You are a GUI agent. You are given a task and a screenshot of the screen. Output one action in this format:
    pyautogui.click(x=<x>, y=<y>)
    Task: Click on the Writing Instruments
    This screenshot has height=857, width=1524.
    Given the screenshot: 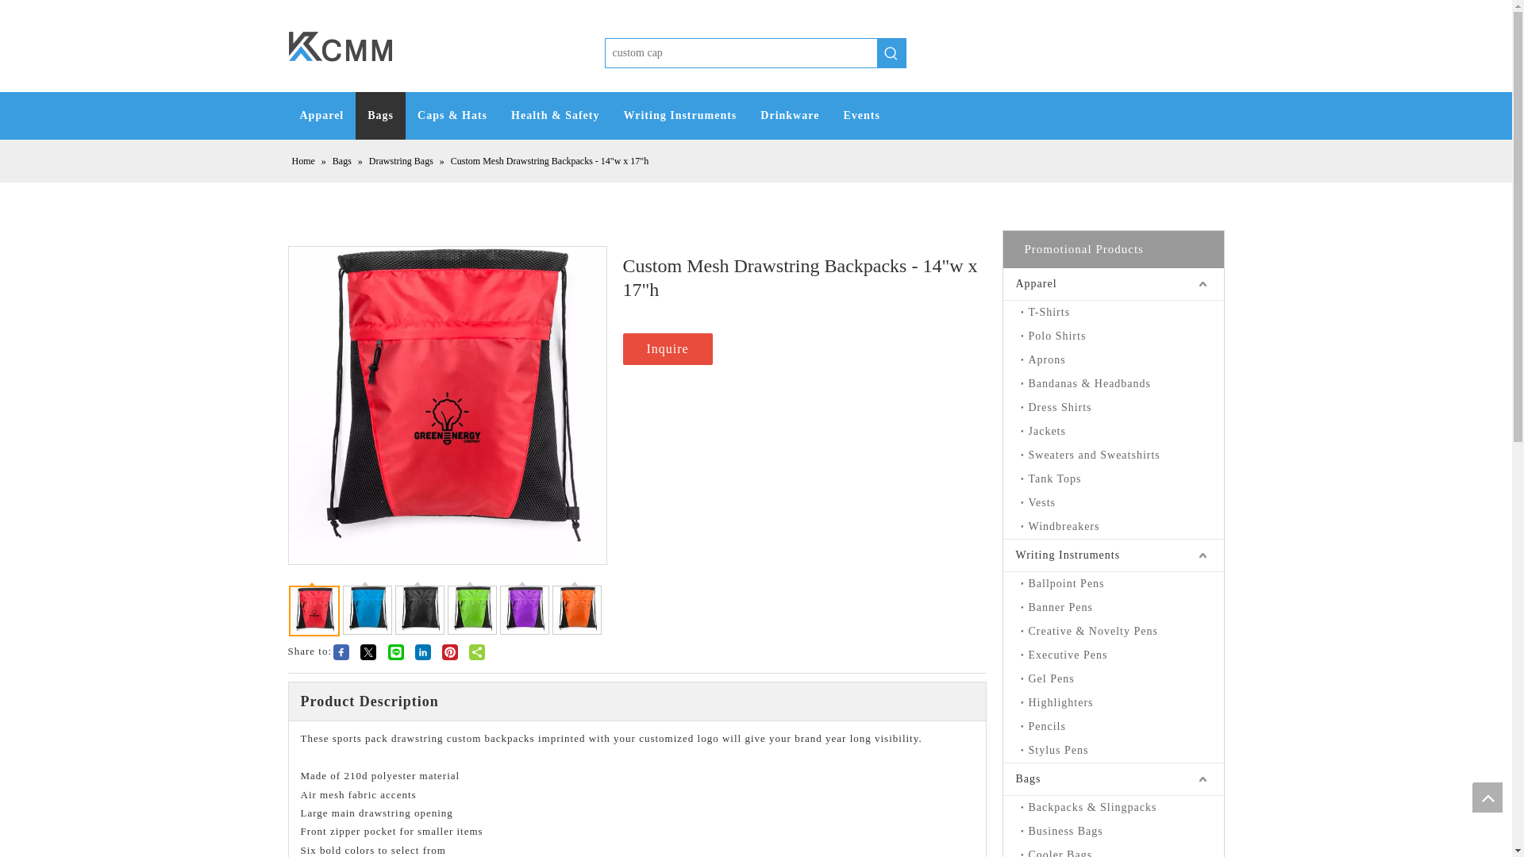 What is the action you would take?
    pyautogui.click(x=1113, y=555)
    